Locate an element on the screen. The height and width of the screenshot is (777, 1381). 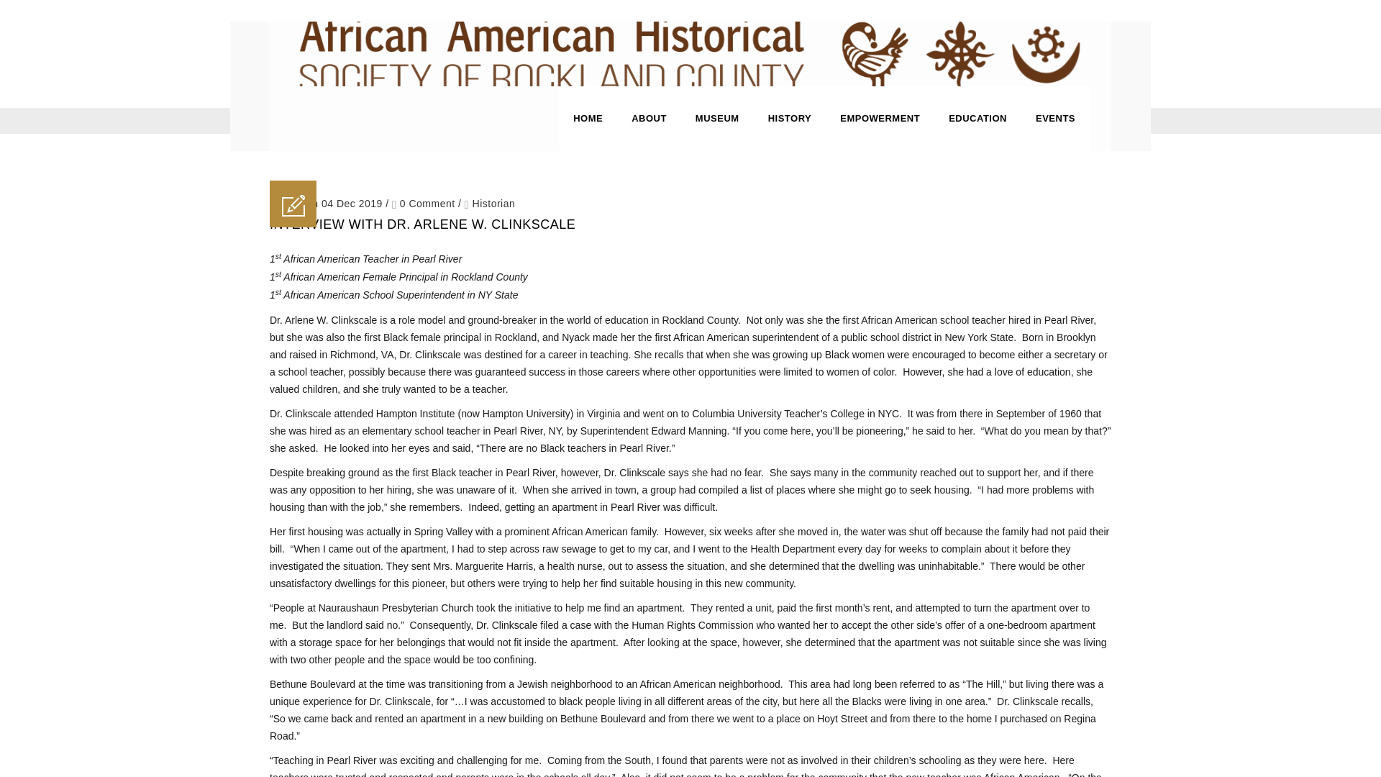
ABOUT is located at coordinates (649, 118).